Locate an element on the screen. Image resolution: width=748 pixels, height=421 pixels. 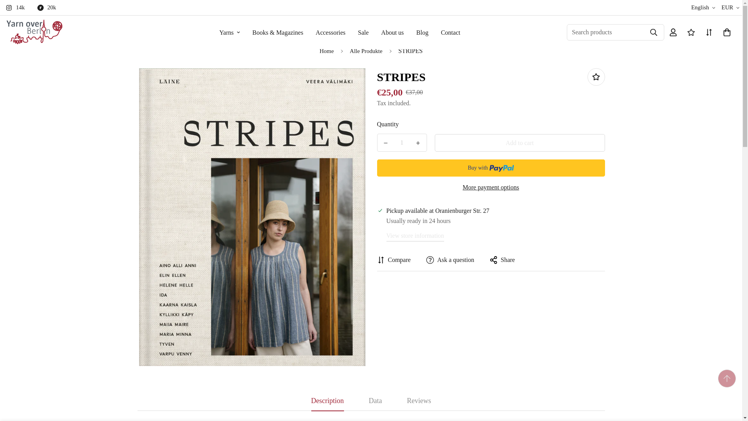
14k is located at coordinates (19, 7).